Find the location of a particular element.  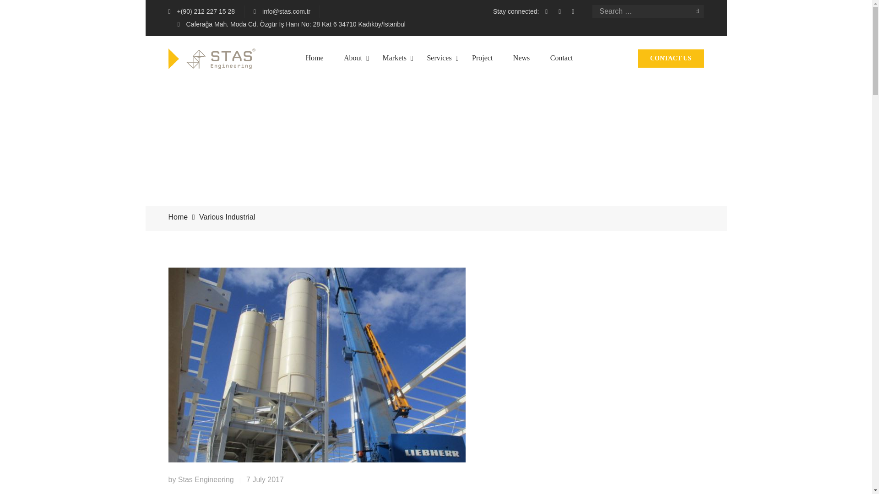

Process Engineering is located at coordinates (515, 200).